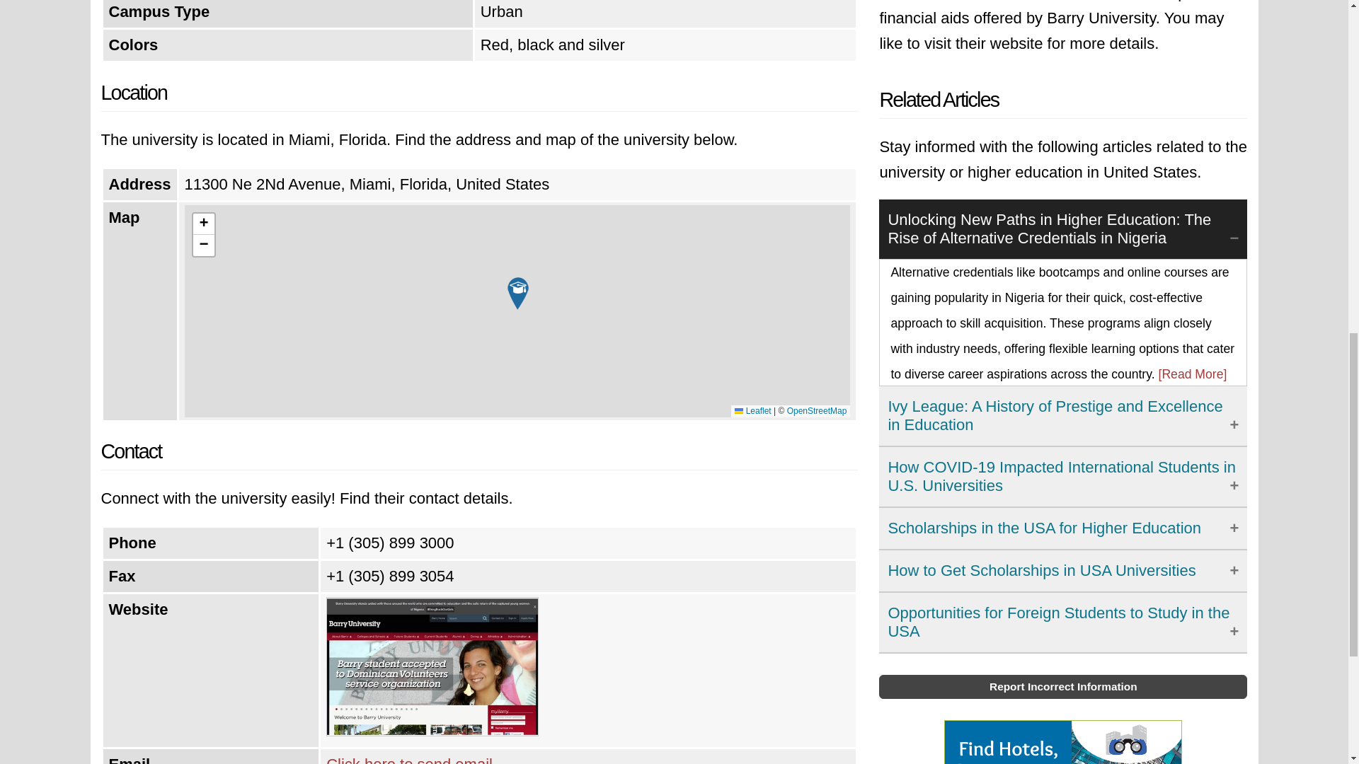  Describe the element at coordinates (817, 410) in the screenshot. I see `OpenStreetMap` at that location.